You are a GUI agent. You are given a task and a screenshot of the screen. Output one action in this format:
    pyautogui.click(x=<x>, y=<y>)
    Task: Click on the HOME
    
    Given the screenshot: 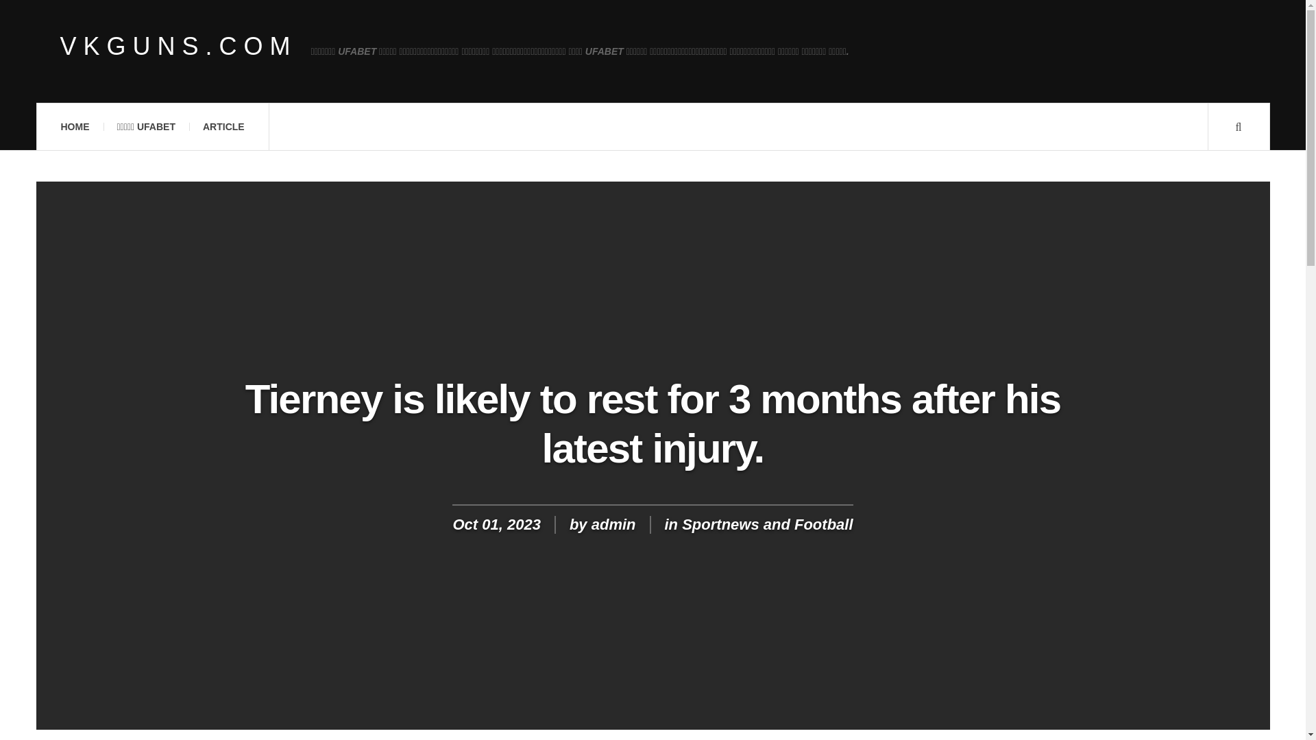 What is the action you would take?
    pyautogui.click(x=74, y=127)
    